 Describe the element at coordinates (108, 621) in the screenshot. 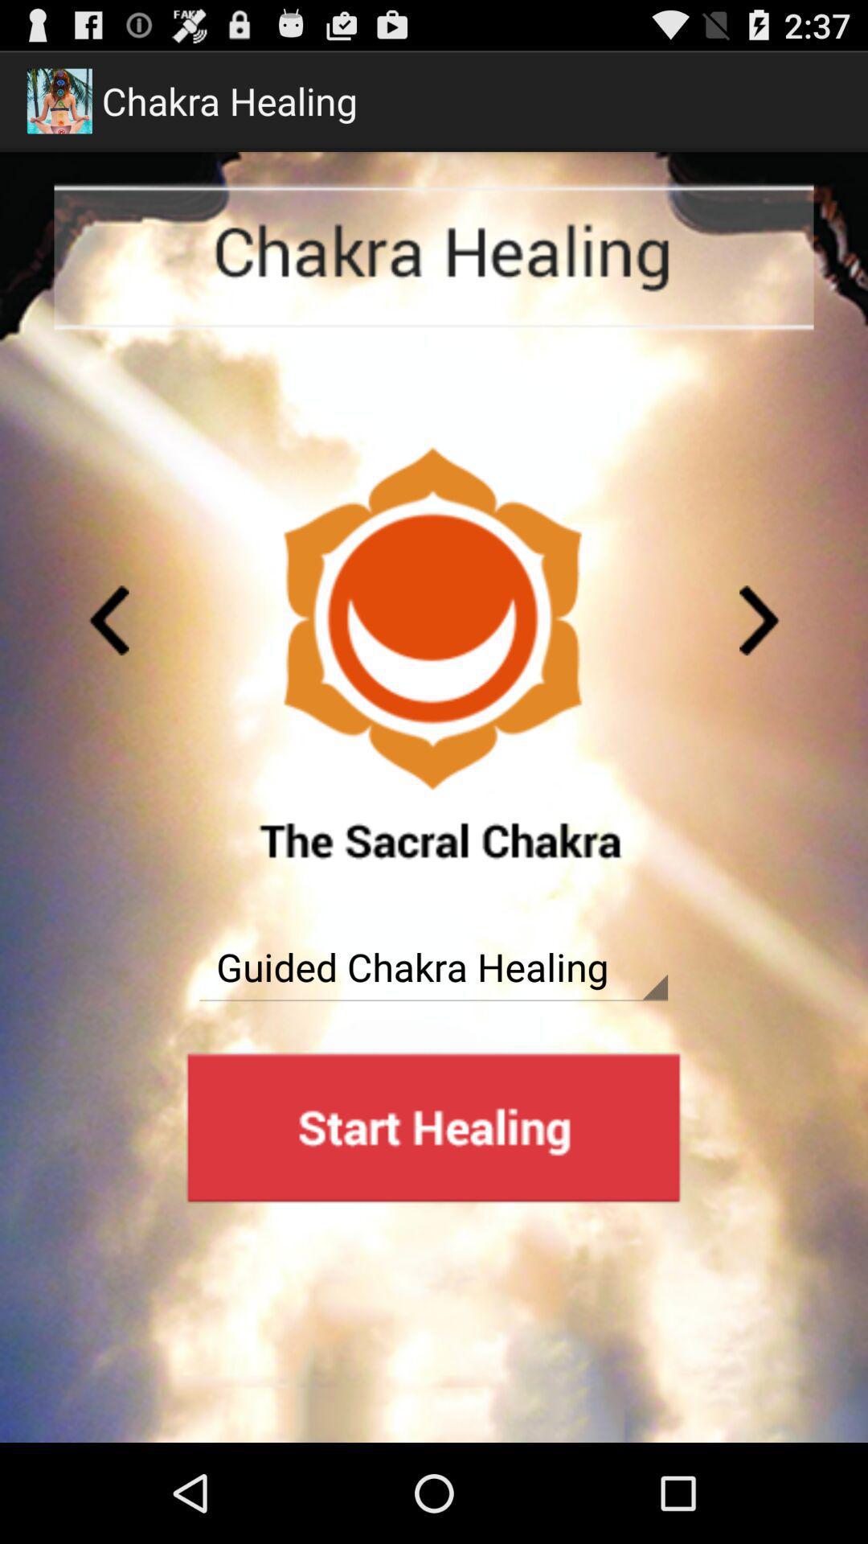

I see `go to ride` at that location.